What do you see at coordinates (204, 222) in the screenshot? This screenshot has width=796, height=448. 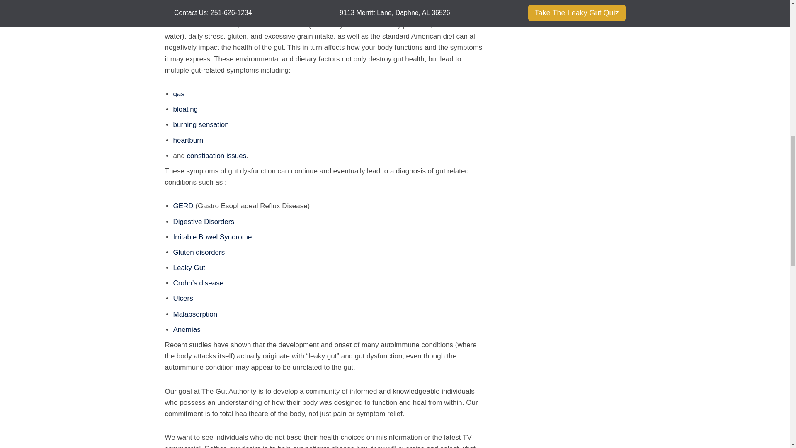 I see `Digestive Disorders` at bounding box center [204, 222].